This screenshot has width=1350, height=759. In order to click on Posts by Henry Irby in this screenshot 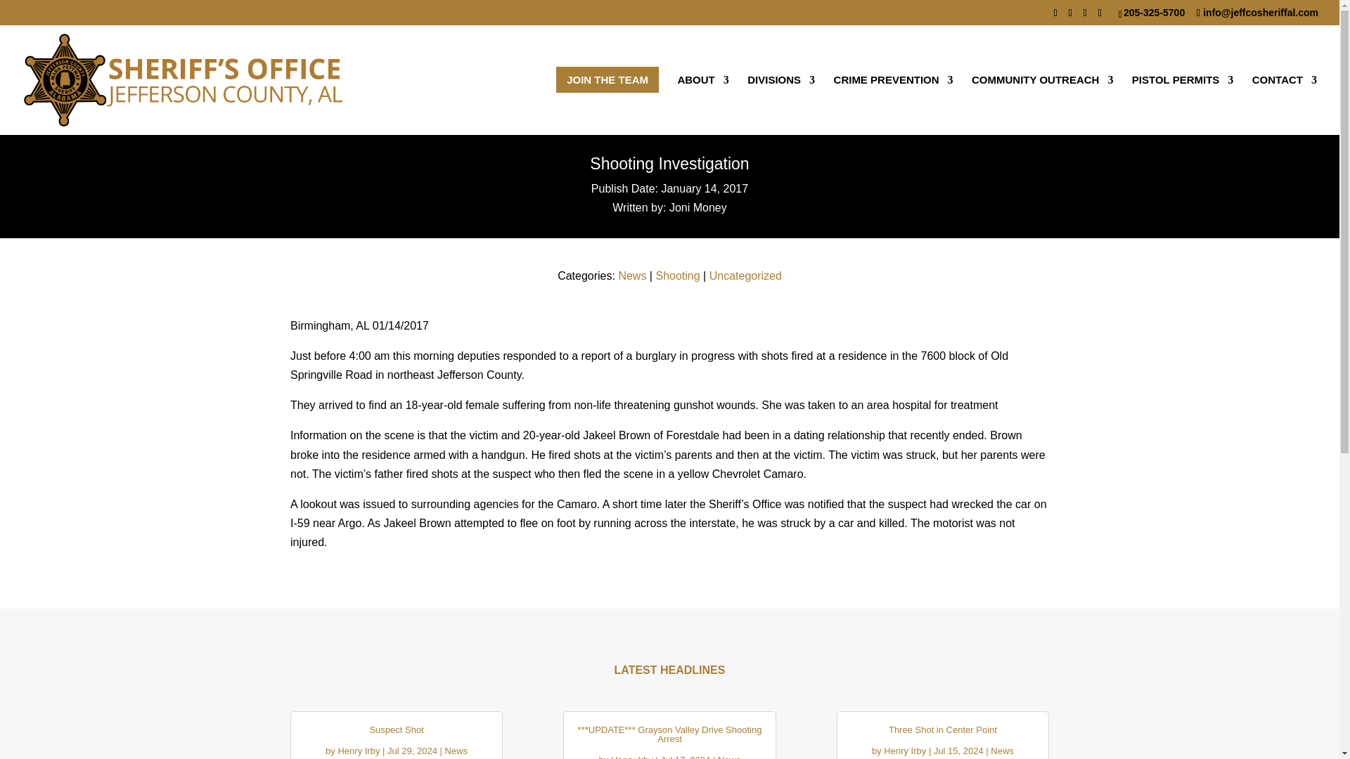, I will do `click(905, 751)`.